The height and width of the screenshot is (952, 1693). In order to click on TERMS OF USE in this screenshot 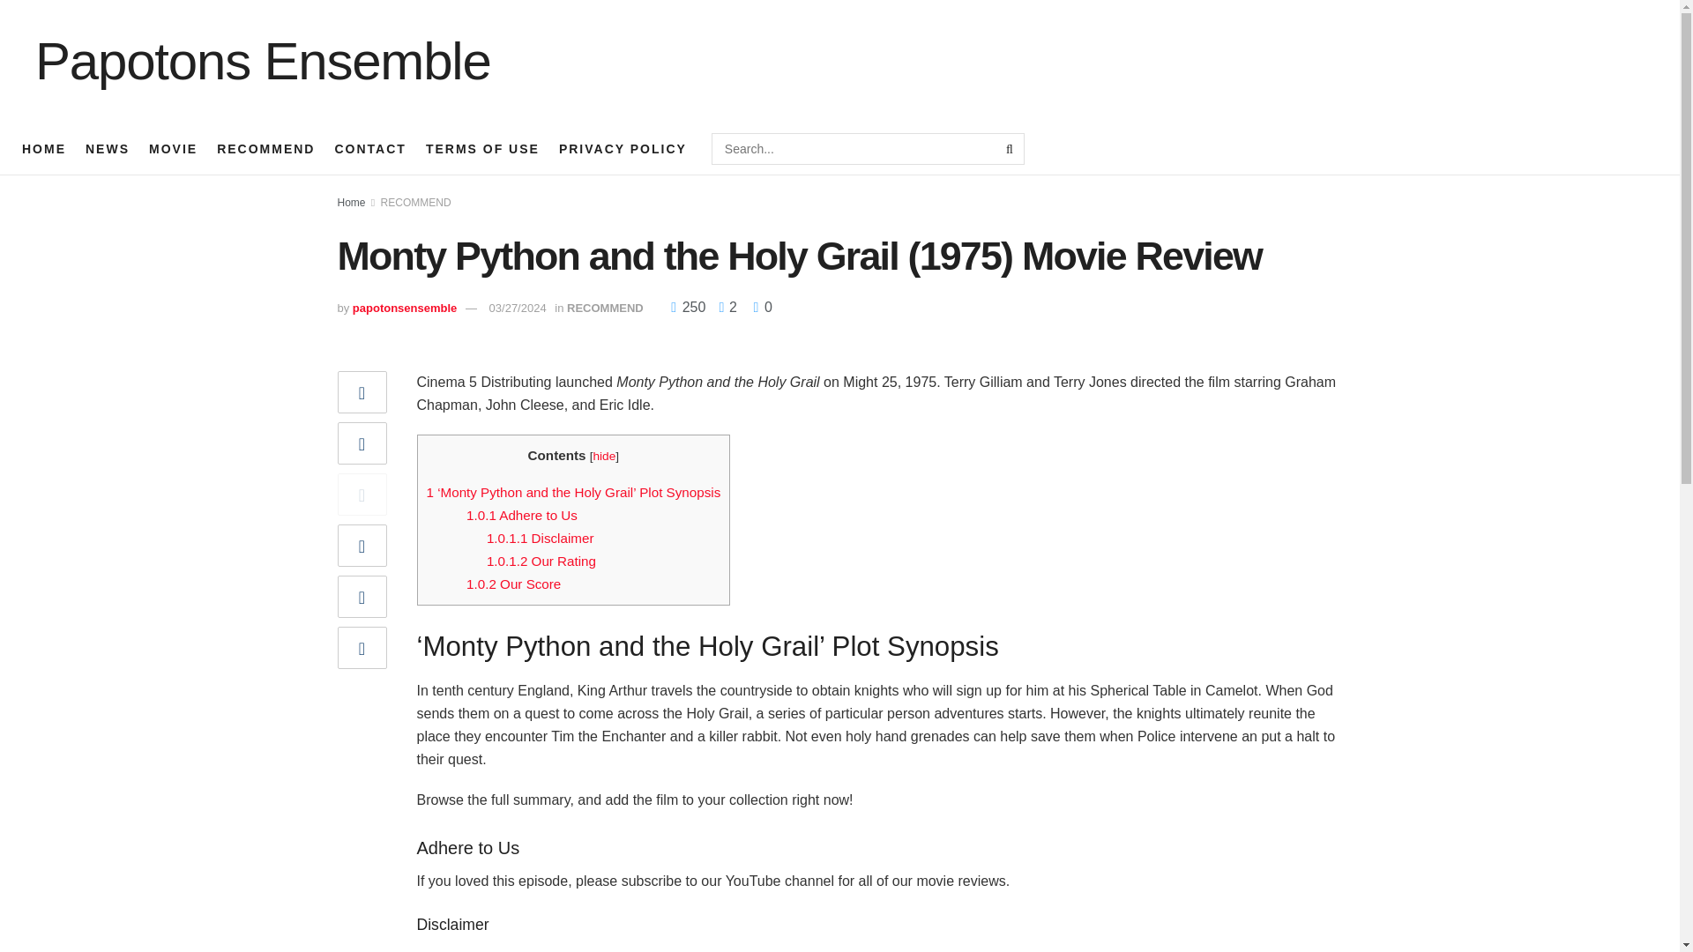, I will do `click(483, 148)`.